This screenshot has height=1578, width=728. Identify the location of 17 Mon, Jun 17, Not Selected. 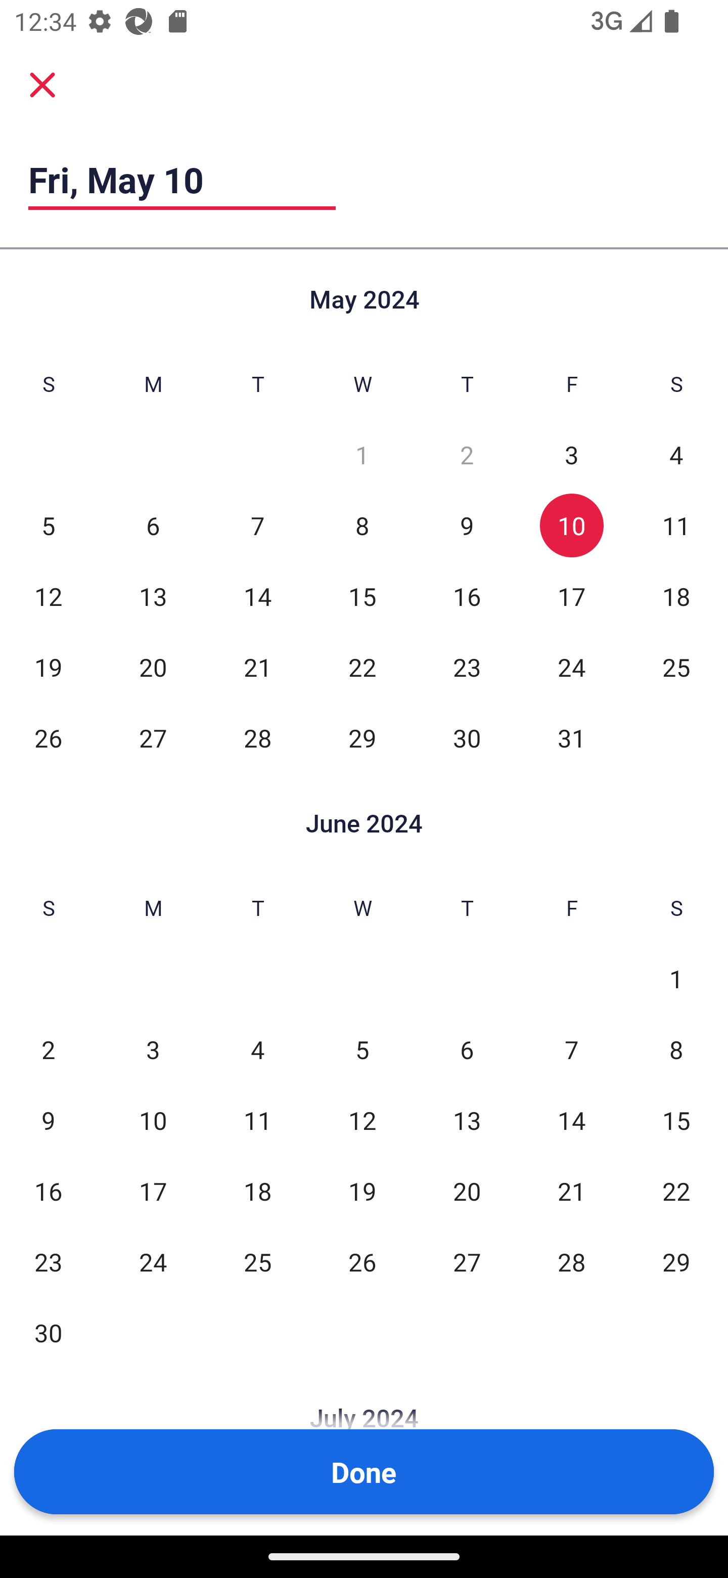
(153, 1191).